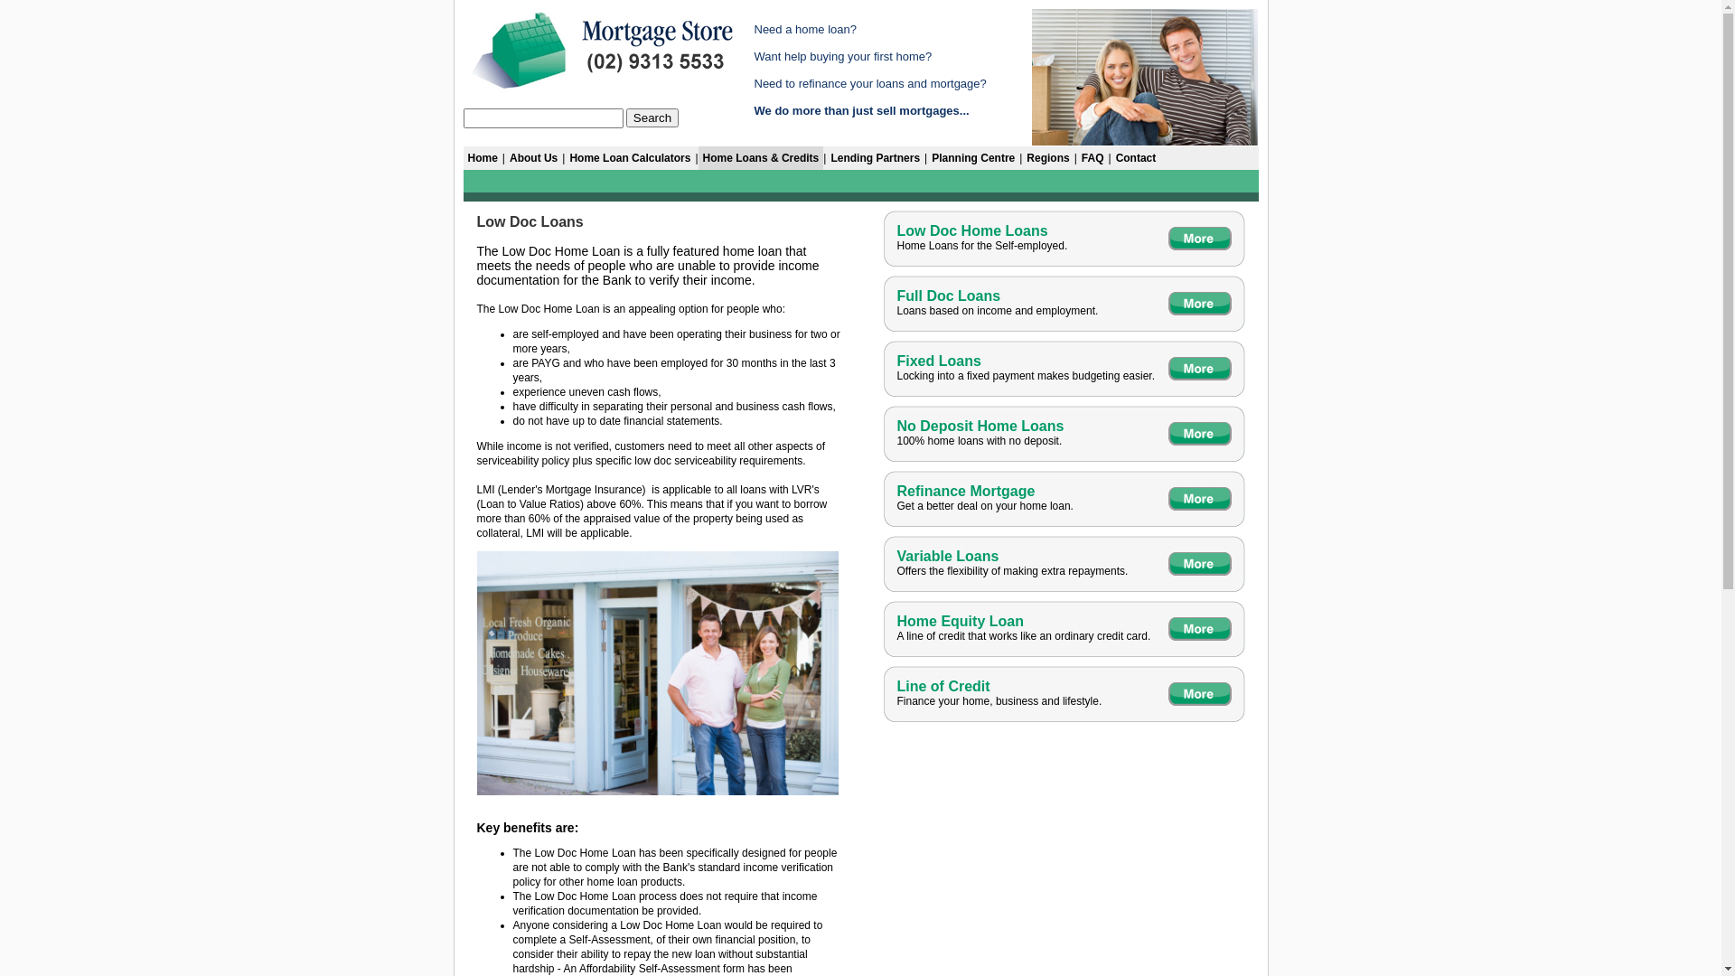 The width and height of the screenshot is (1735, 976). What do you see at coordinates (1048, 158) in the screenshot?
I see `Regions` at bounding box center [1048, 158].